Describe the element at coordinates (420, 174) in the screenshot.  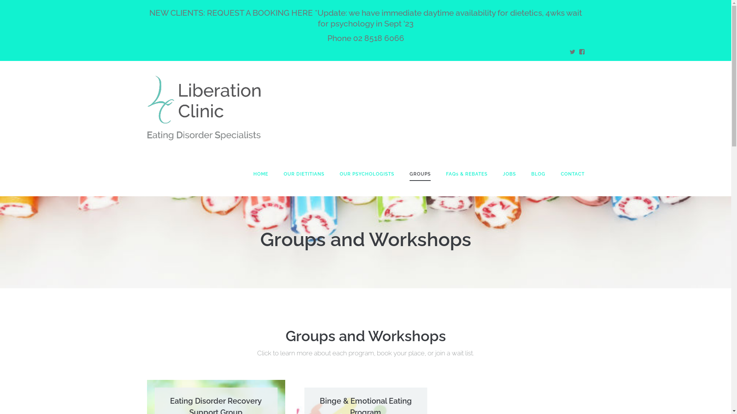
I see `GROUPS` at that location.